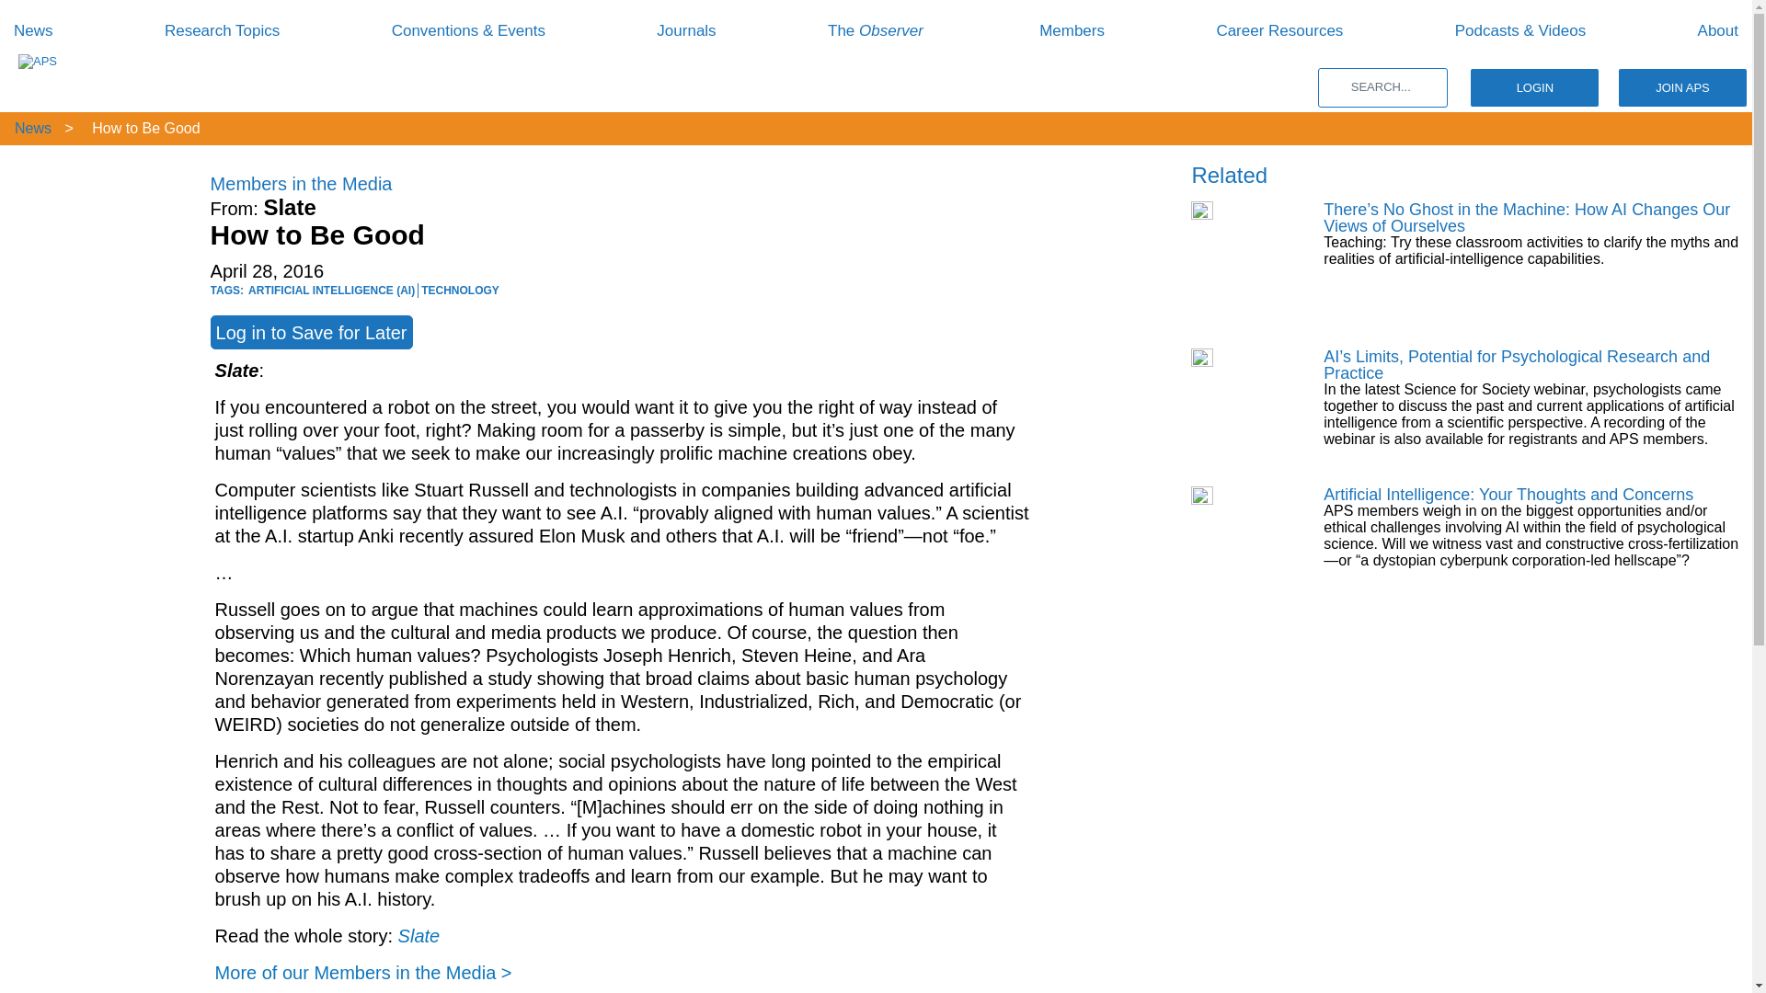 The image size is (1766, 993). Describe the element at coordinates (33, 30) in the screenshot. I see `News` at that location.